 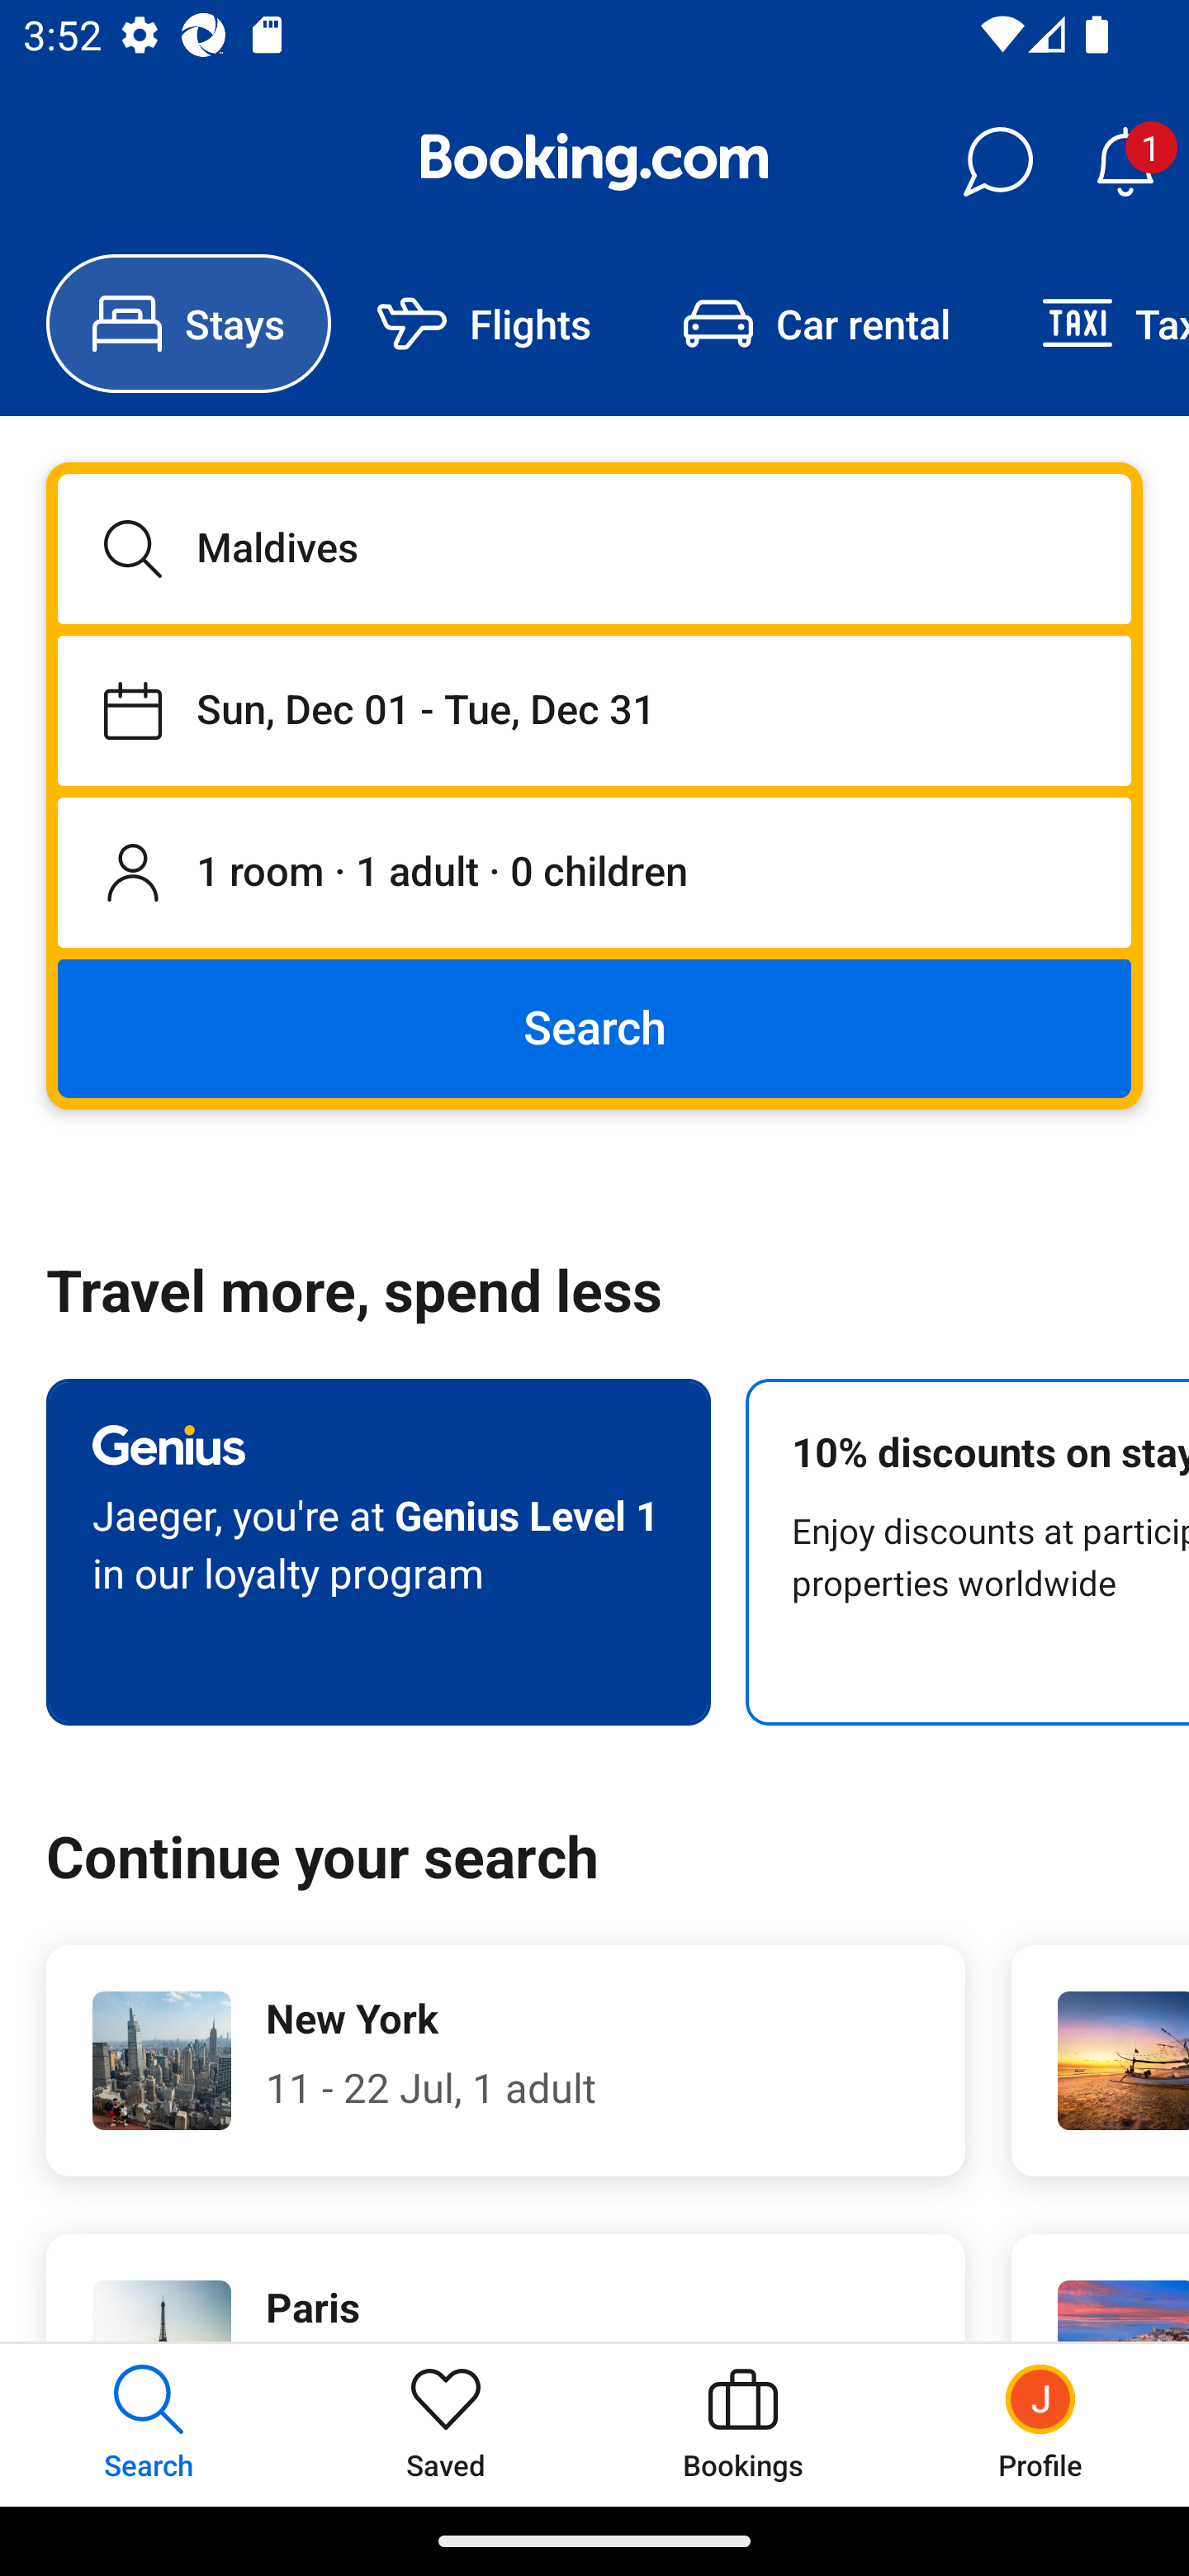 I want to click on Taxi, so click(x=1092, y=324).